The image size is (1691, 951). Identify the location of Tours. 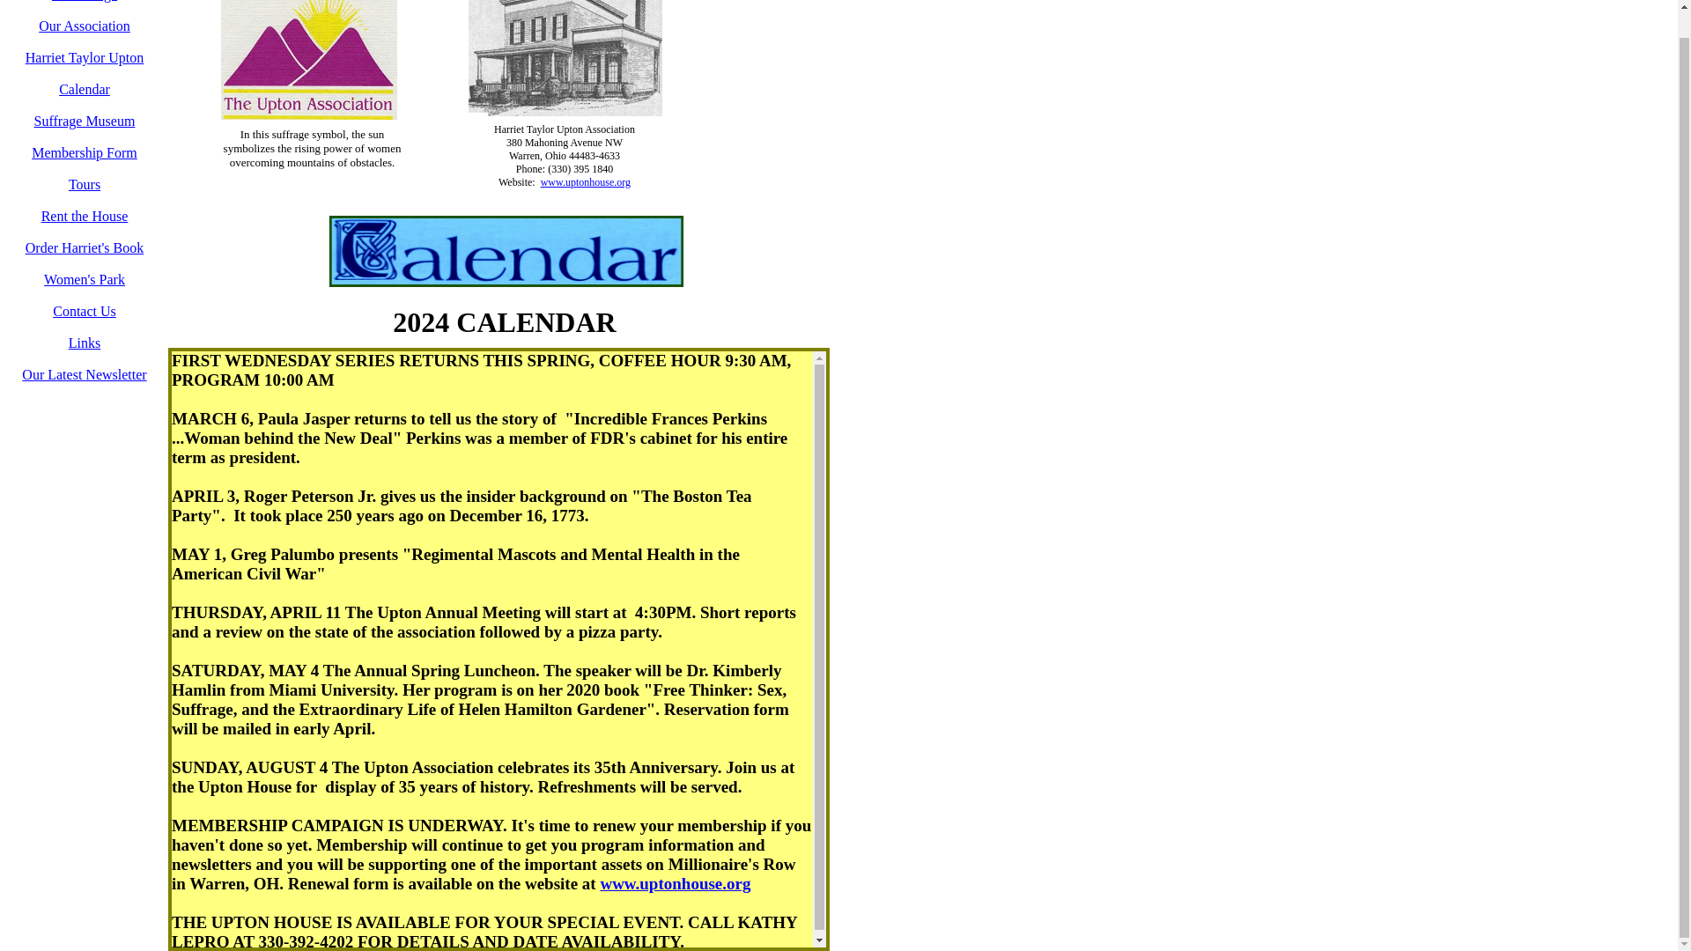
(85, 184).